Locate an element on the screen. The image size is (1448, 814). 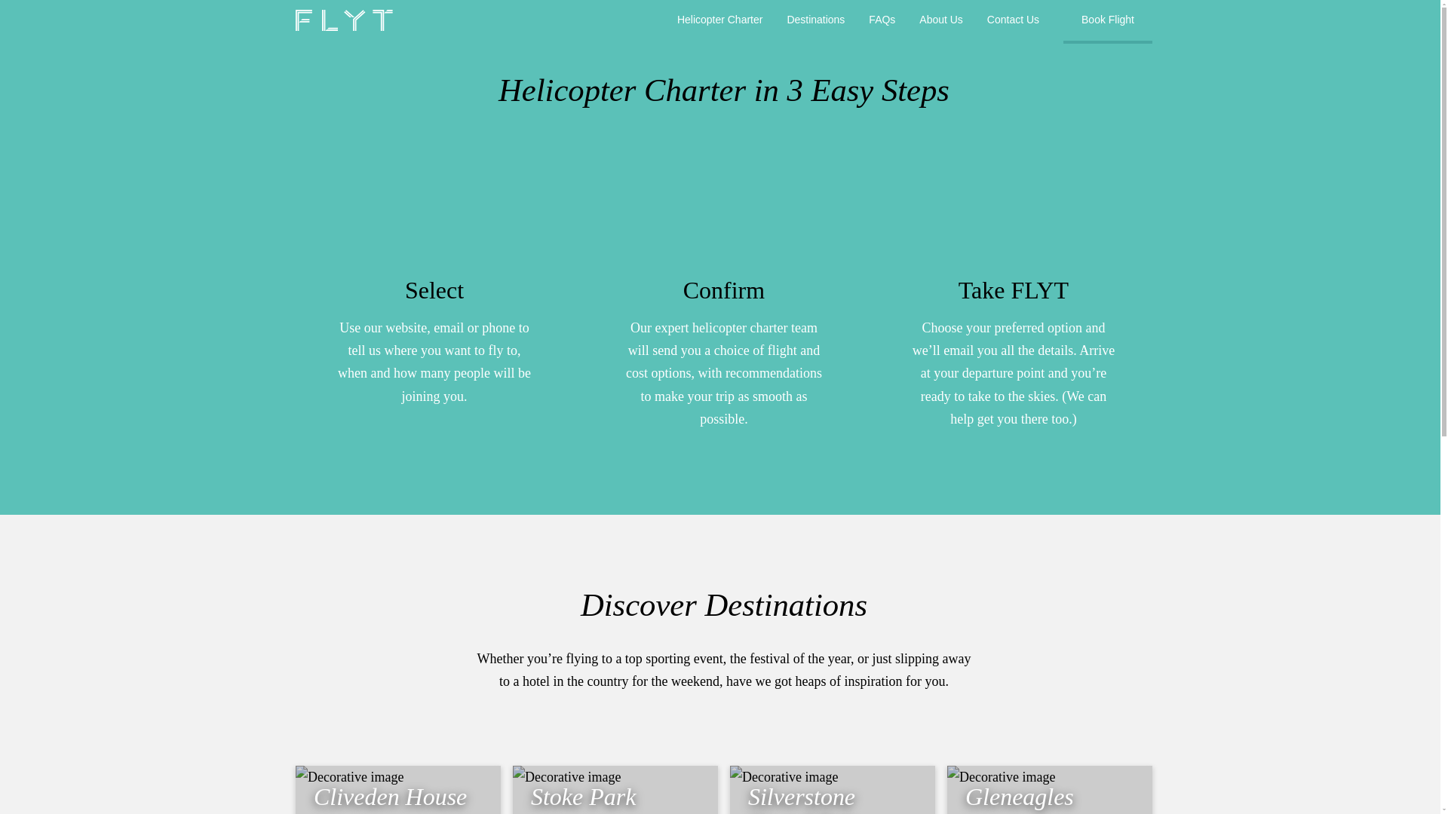
Contact Us is located at coordinates (1012, 22).